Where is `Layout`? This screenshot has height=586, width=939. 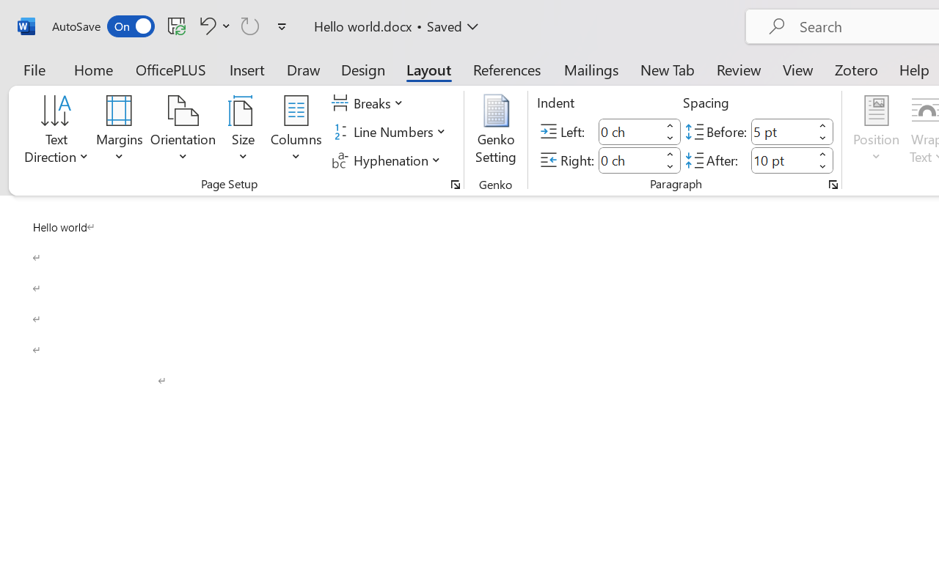
Layout is located at coordinates (428, 69).